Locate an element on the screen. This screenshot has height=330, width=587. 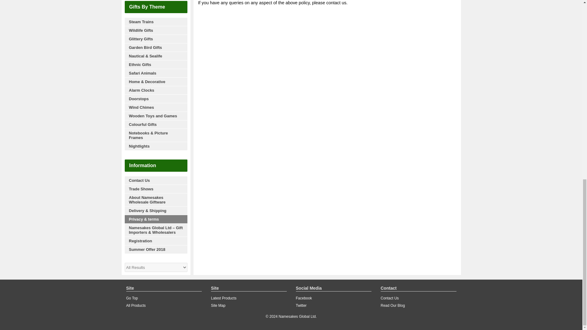
Garden Bird Gifts is located at coordinates (156, 47).